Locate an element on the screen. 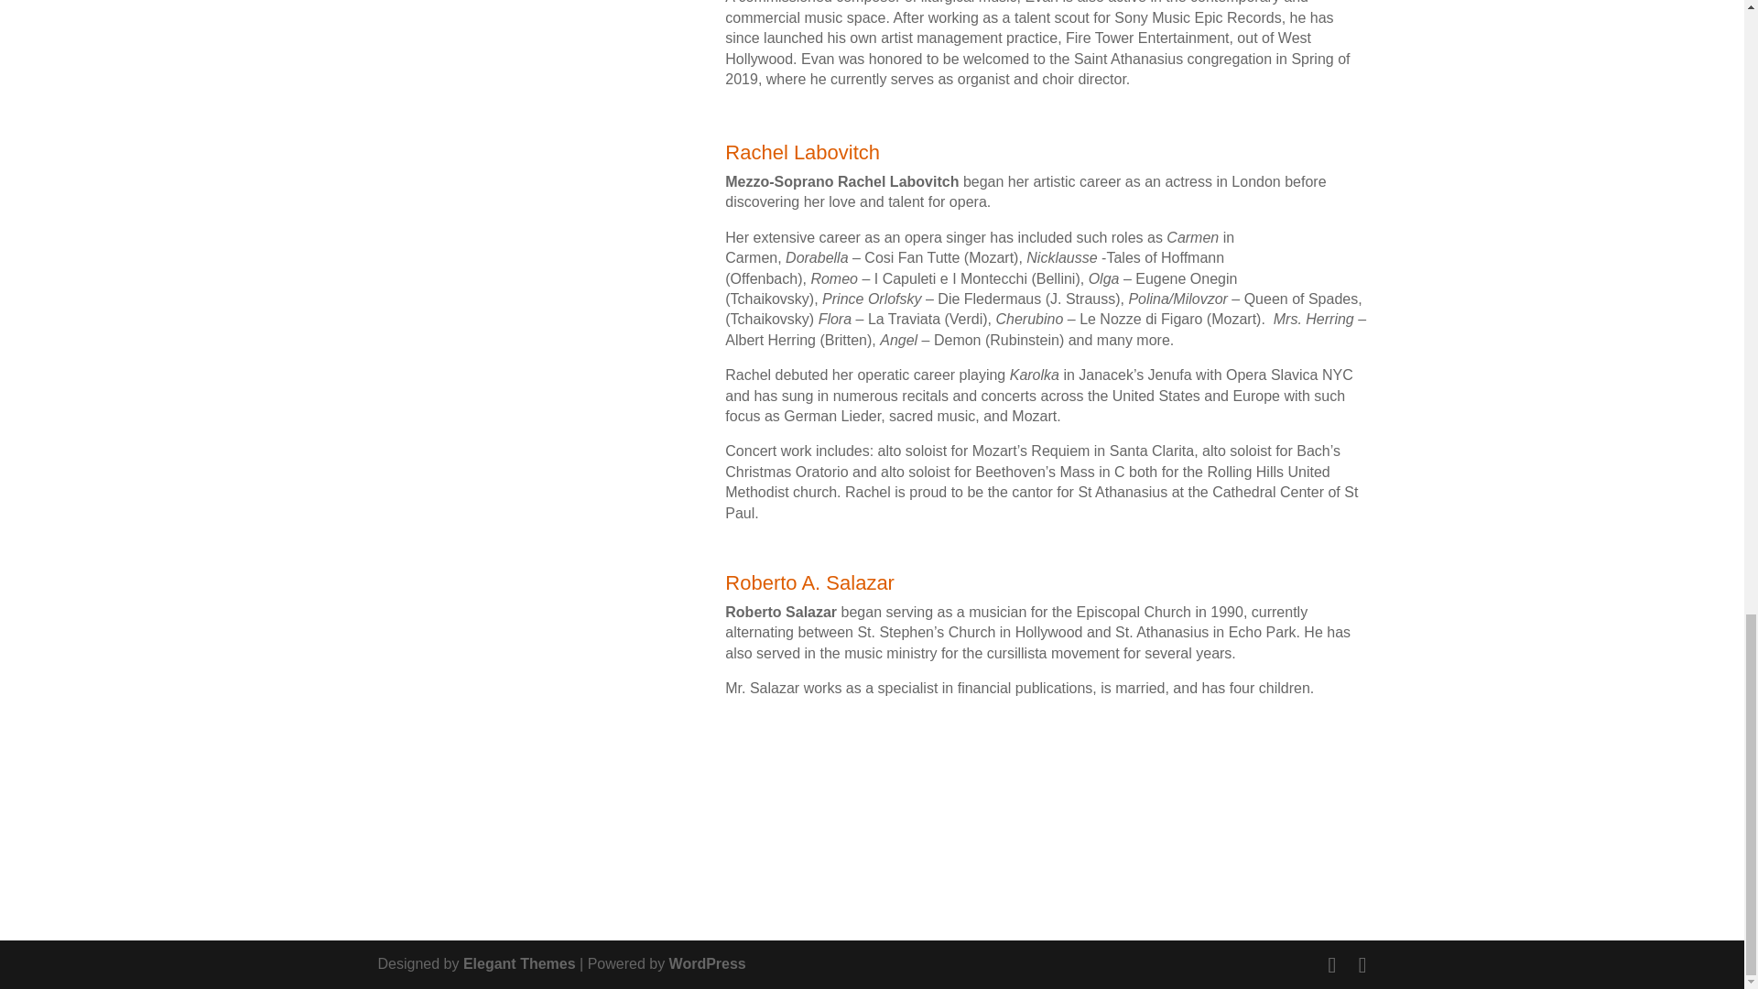  Premium WordPress Themes is located at coordinates (520, 963).